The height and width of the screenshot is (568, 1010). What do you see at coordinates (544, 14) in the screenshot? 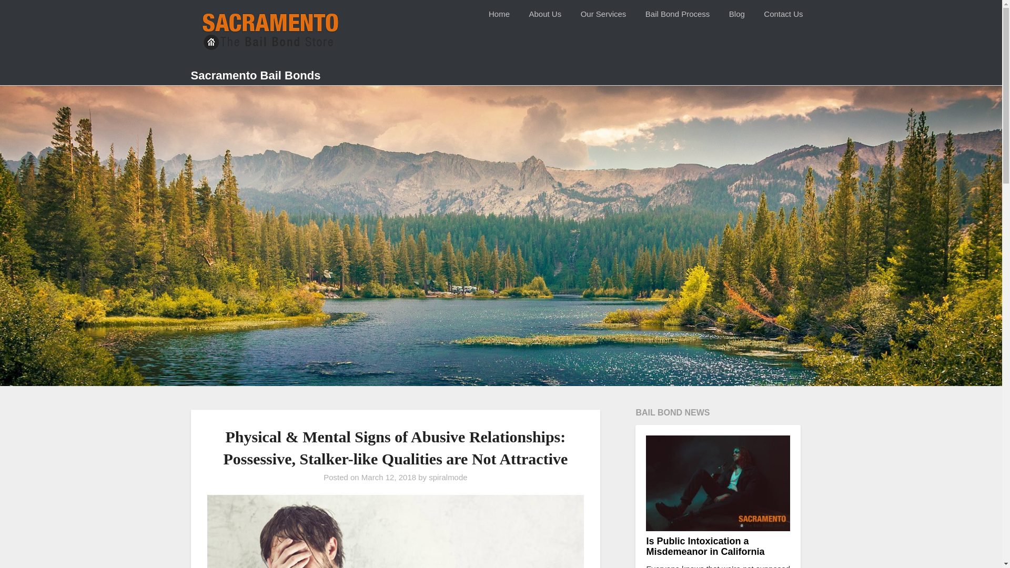
I see `About Us` at bounding box center [544, 14].